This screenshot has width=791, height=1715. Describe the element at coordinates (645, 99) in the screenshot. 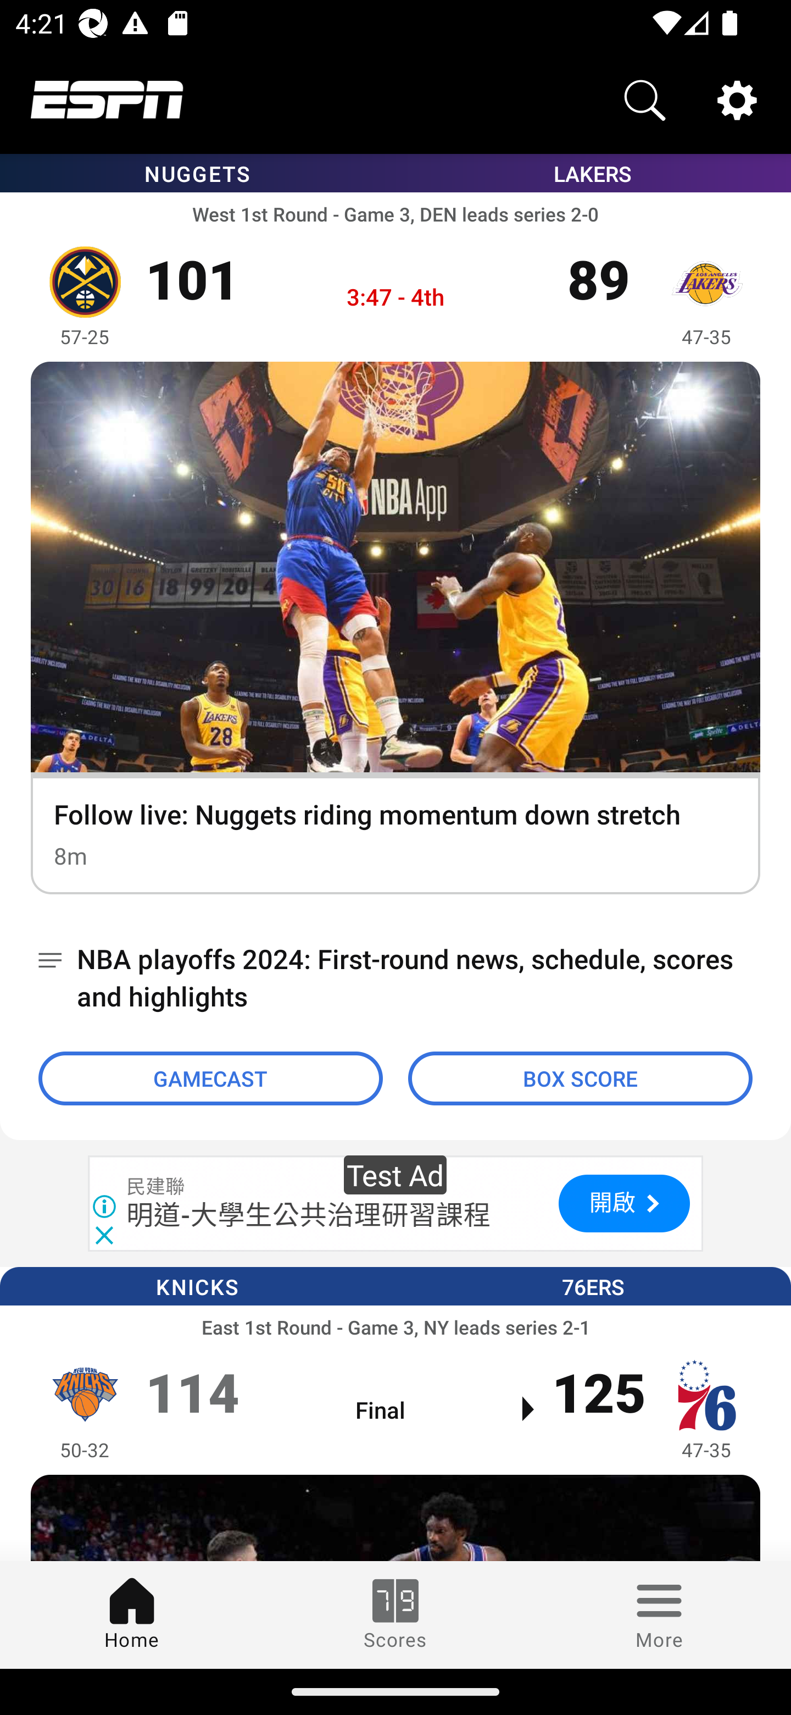

I see `Search` at that location.